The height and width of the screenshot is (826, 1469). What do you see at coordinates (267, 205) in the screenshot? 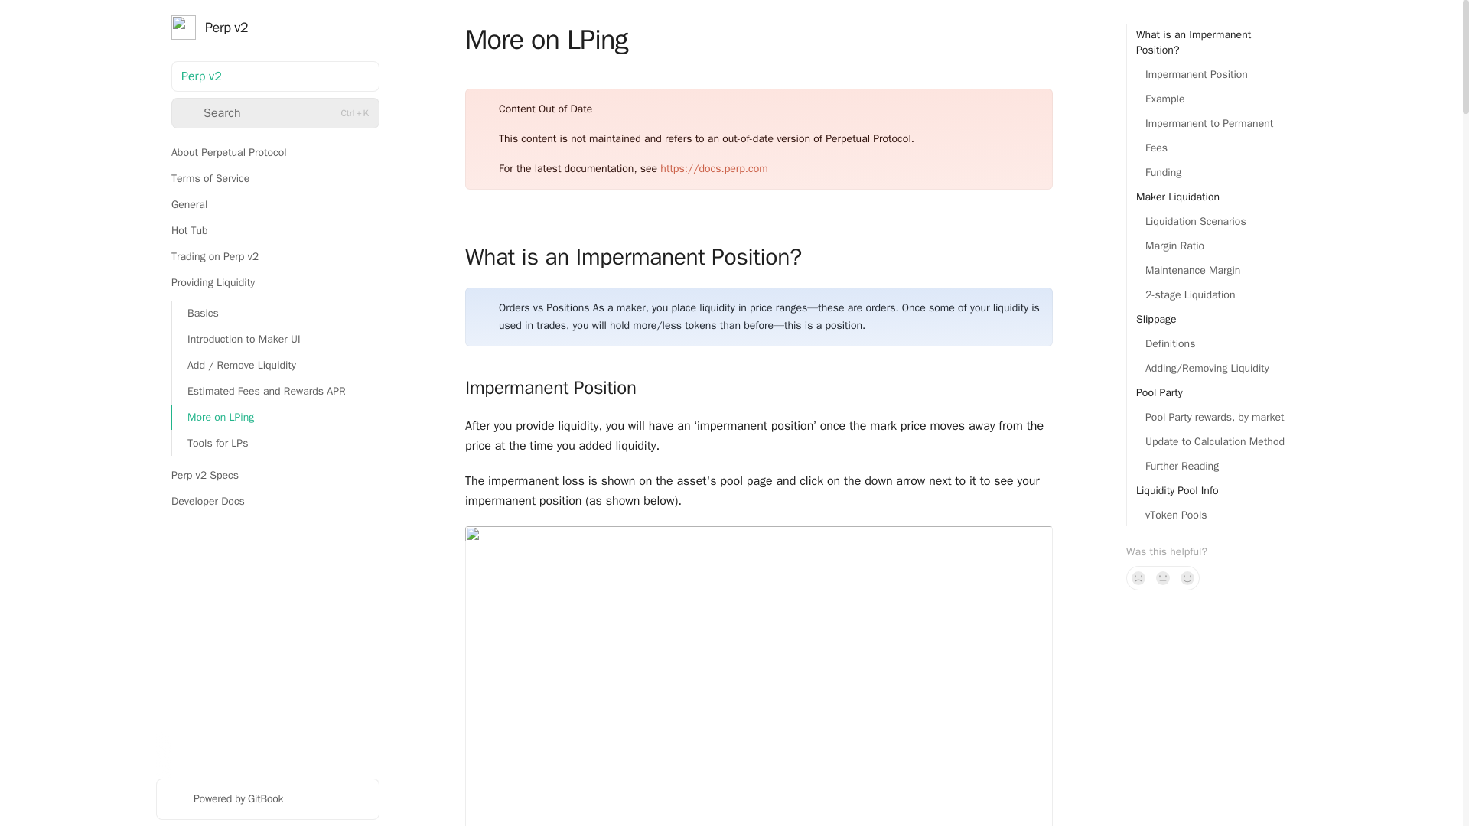
I see `General` at bounding box center [267, 205].